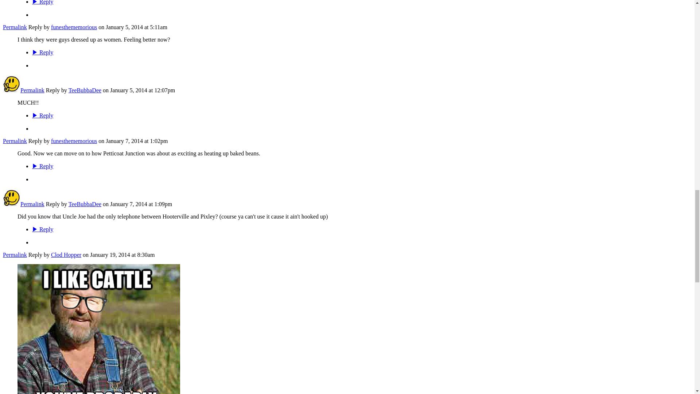 The image size is (700, 394). What do you see at coordinates (32, 90) in the screenshot?
I see `Permalink to this Reply` at bounding box center [32, 90].